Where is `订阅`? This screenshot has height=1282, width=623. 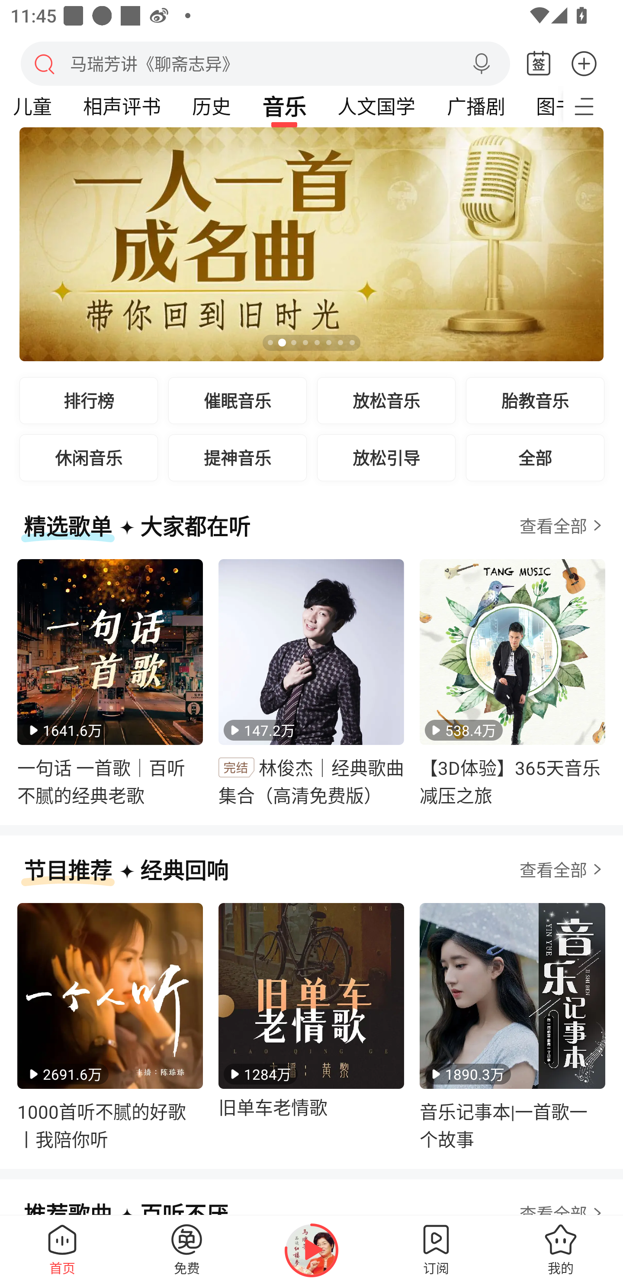
订阅 is located at coordinates (436, 1248).